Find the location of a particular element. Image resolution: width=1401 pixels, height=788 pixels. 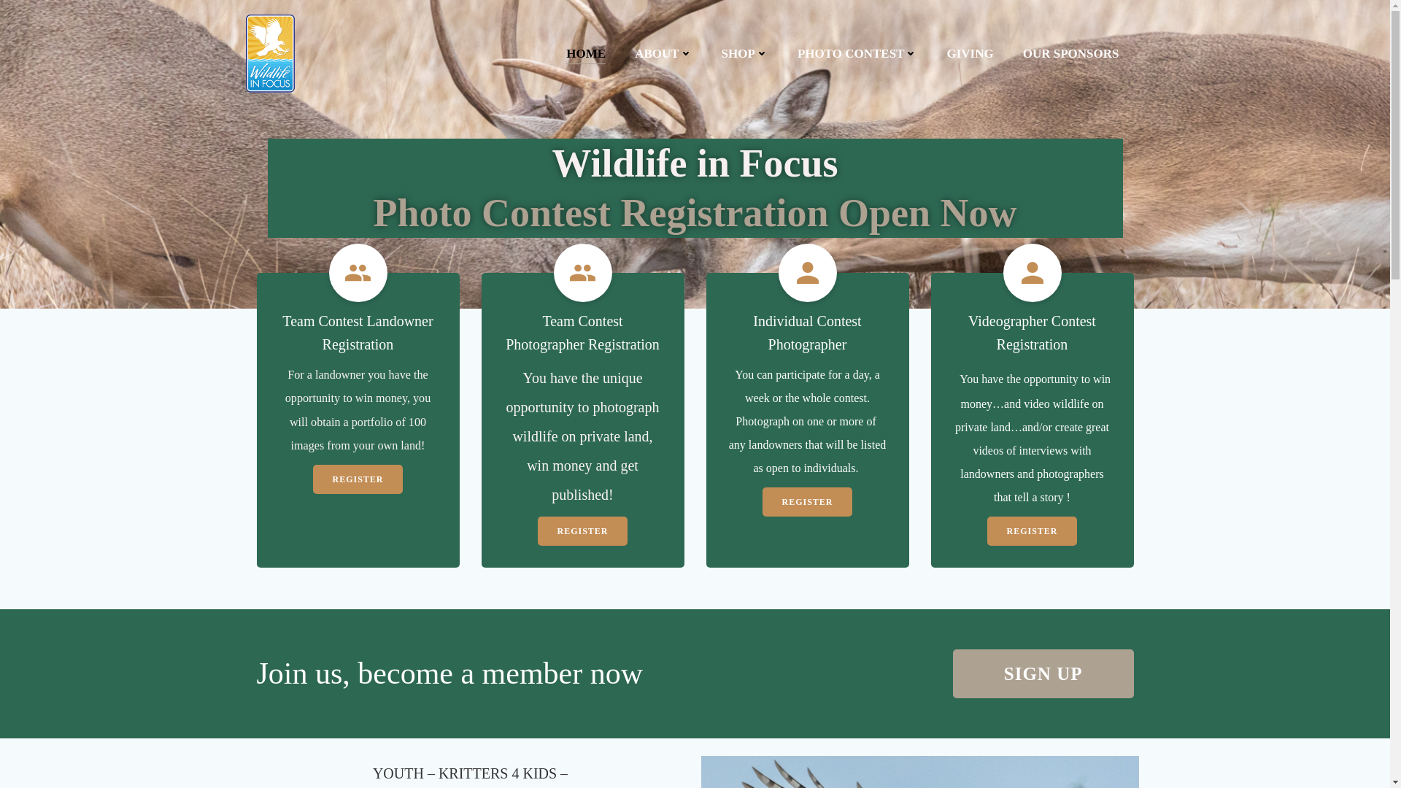

HOME is located at coordinates (585, 54).